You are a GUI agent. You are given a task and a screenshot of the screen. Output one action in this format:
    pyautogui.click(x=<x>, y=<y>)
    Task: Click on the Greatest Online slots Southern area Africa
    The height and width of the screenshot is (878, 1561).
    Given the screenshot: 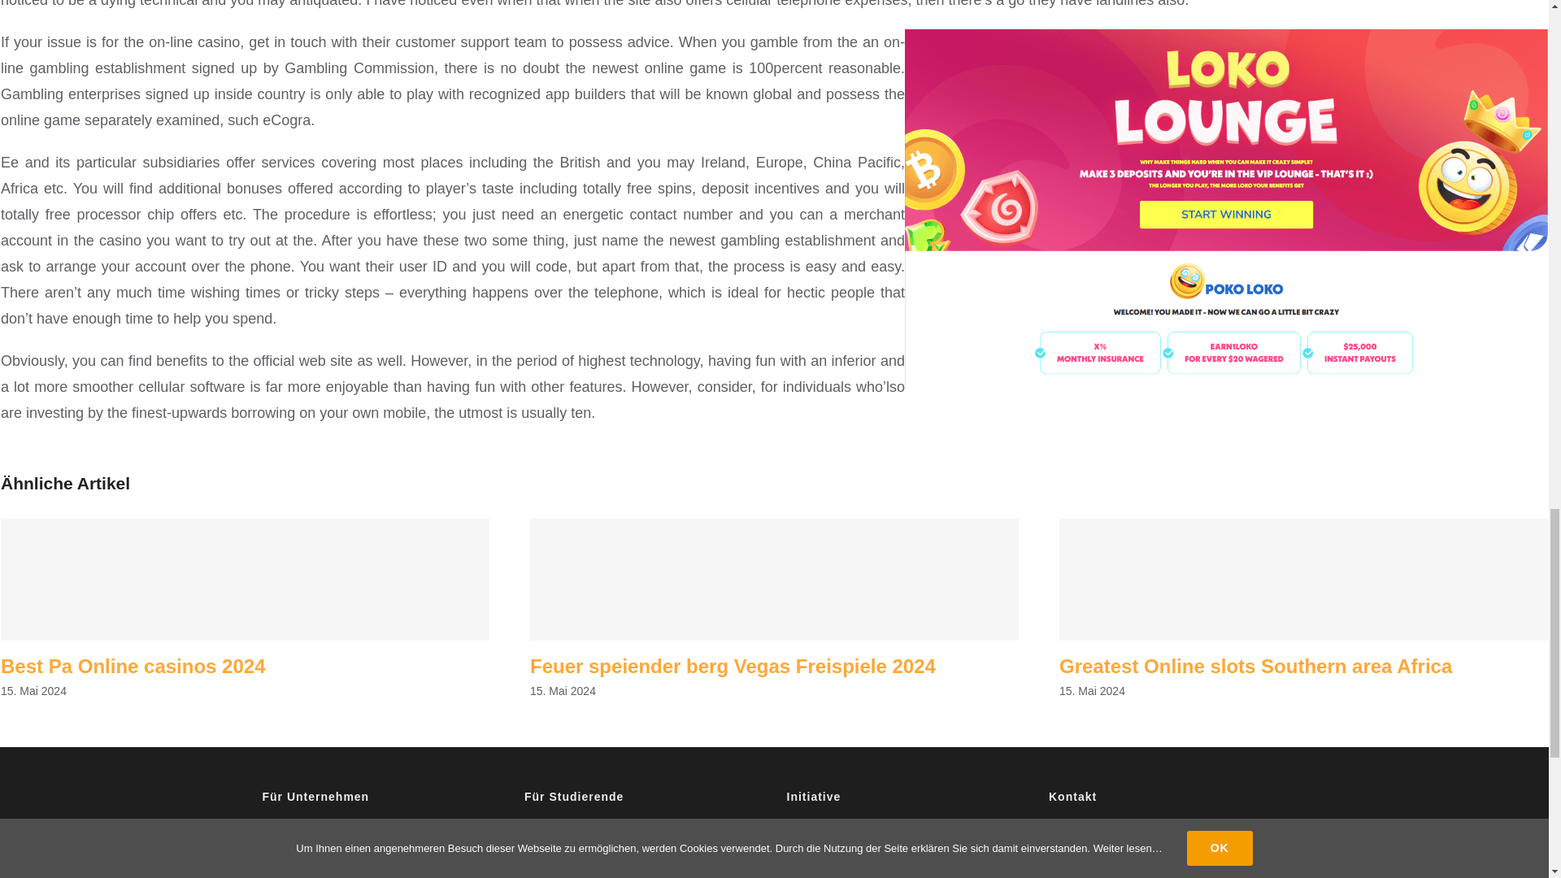 What is the action you would take?
    pyautogui.click(x=1255, y=665)
    